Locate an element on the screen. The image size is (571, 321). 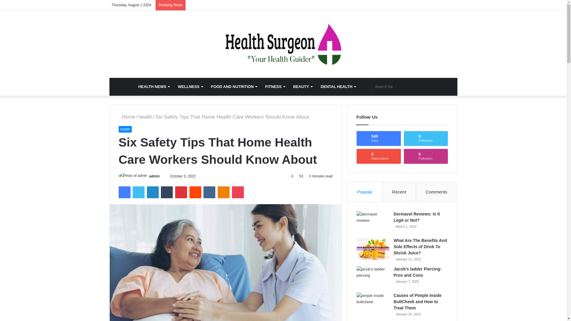
FOOD AND NUTRITION is located at coordinates (234, 87).